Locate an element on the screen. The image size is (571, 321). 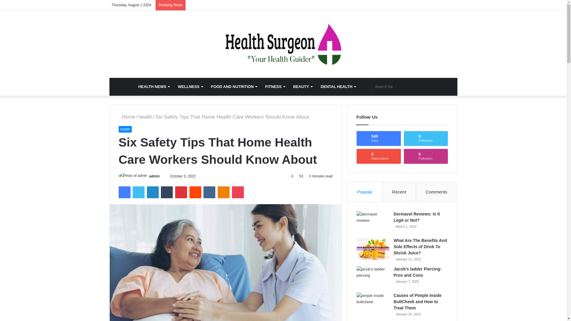
FOOD AND NUTRITION is located at coordinates (234, 87).